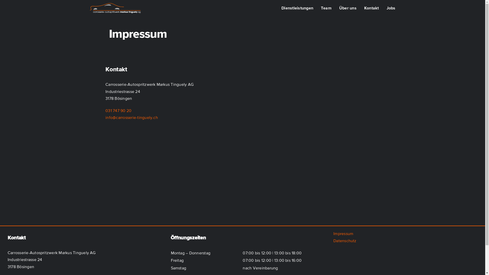 This screenshot has width=489, height=275. Describe the element at coordinates (372, 8) in the screenshot. I see `Kontakt` at that location.